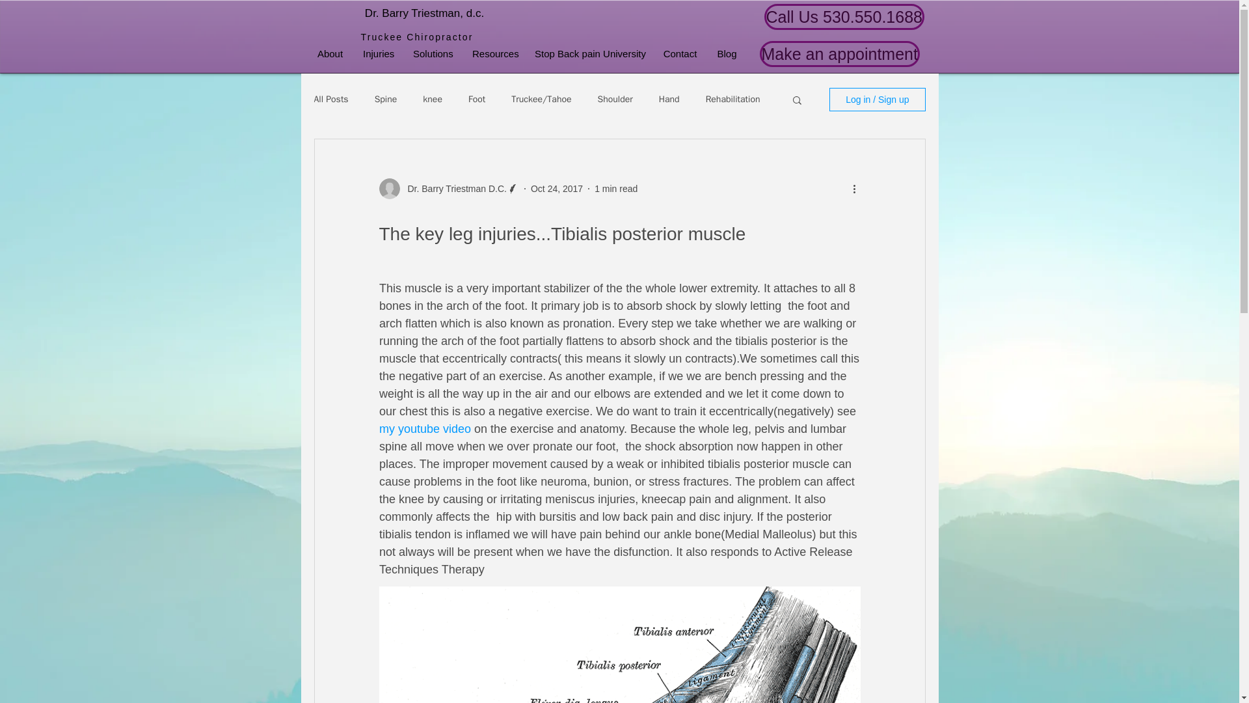  What do you see at coordinates (433, 54) in the screenshot?
I see `Solutions` at bounding box center [433, 54].